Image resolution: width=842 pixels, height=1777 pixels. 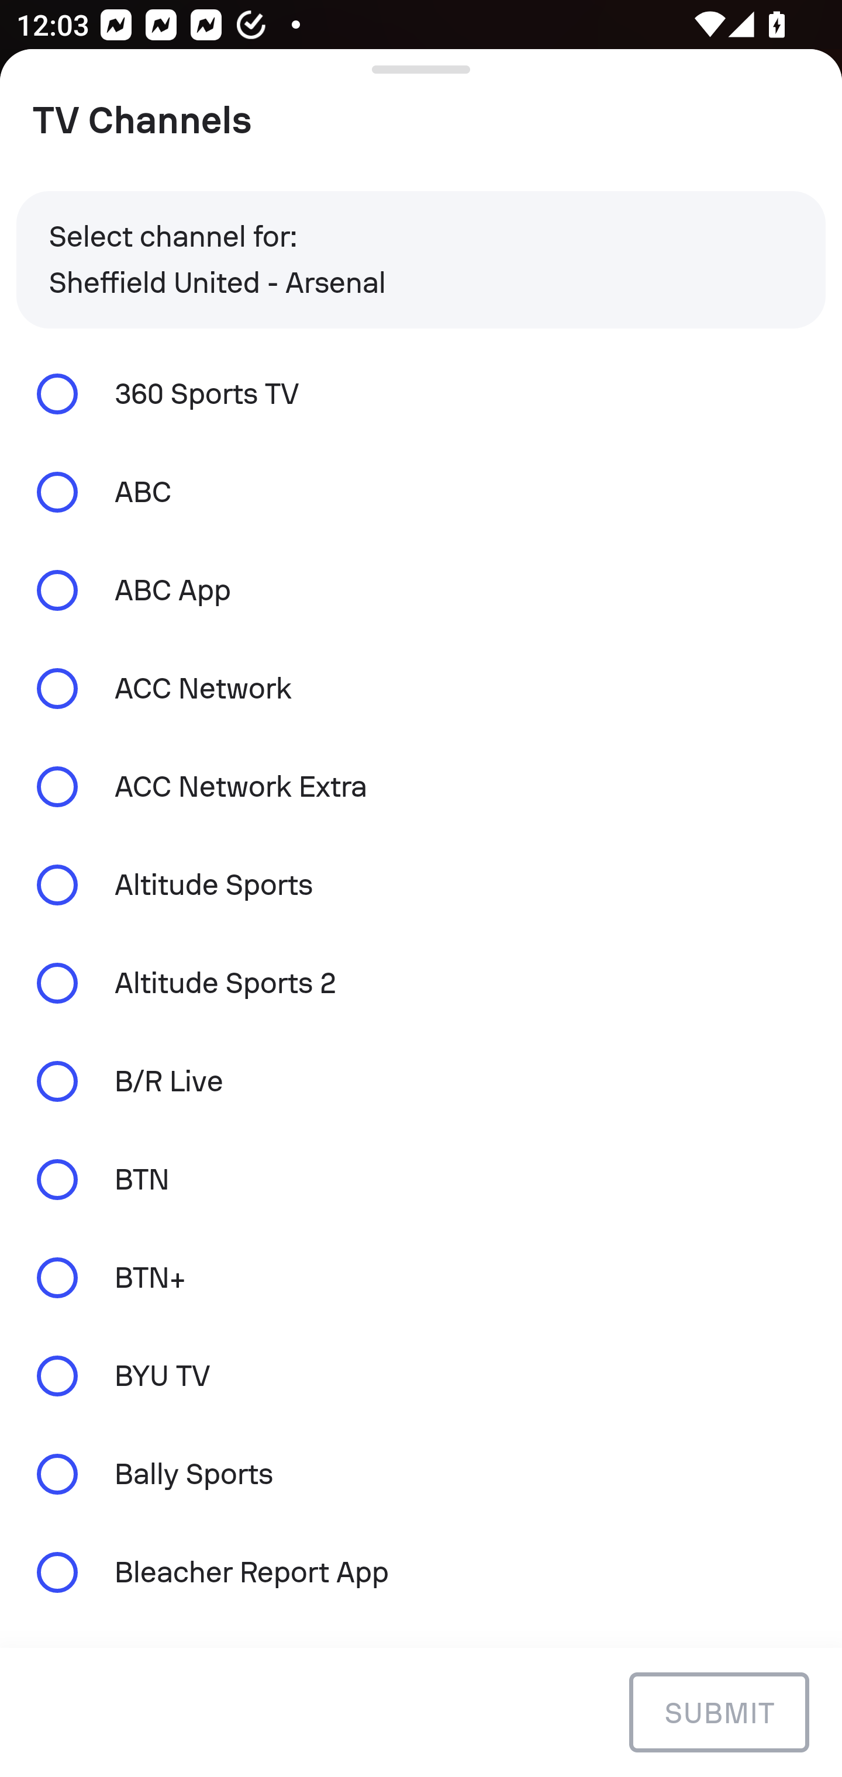 I want to click on ACC Network, so click(x=421, y=689).